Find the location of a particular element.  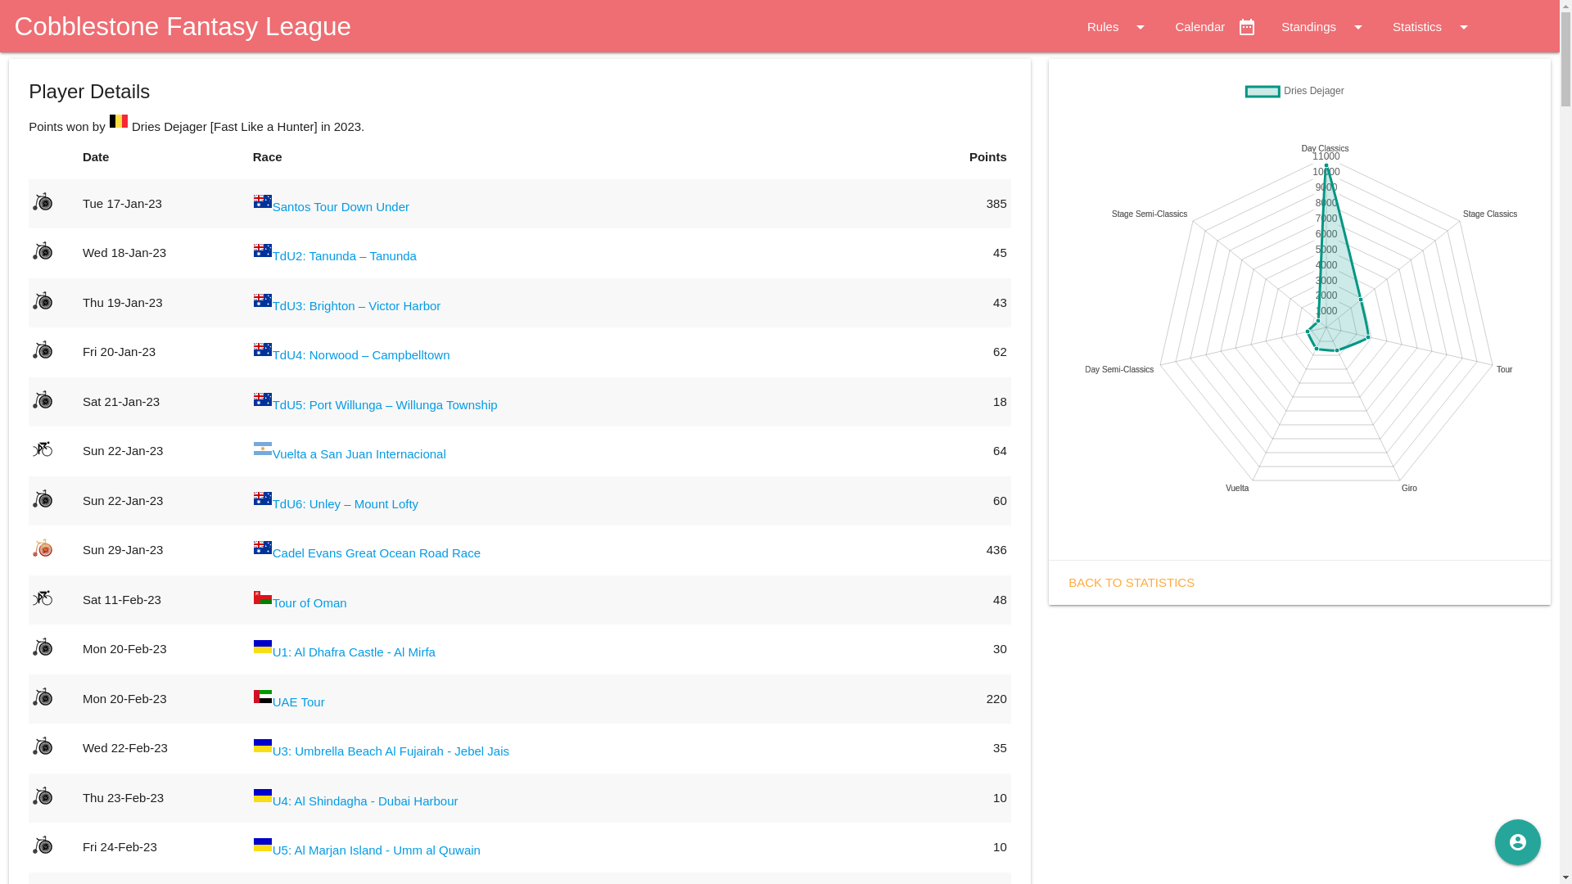

U3: Umbrella Beach Al Fujairah - Jebel Jais is located at coordinates (391, 751).